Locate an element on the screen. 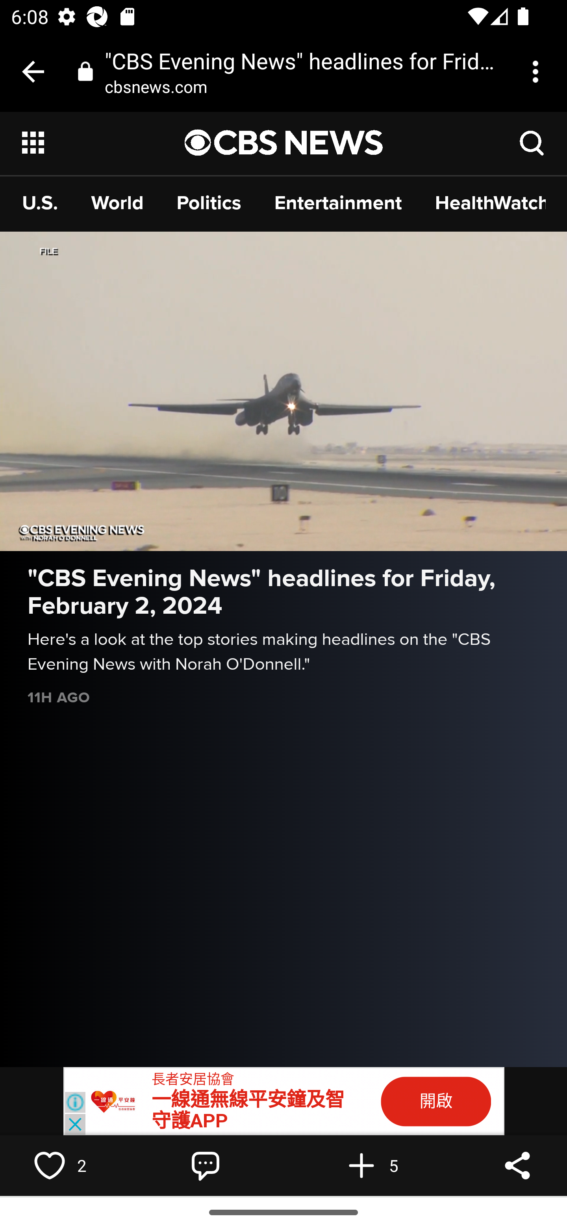 The width and height of the screenshot is (567, 1229). 開啟 is located at coordinates (436, 1101).